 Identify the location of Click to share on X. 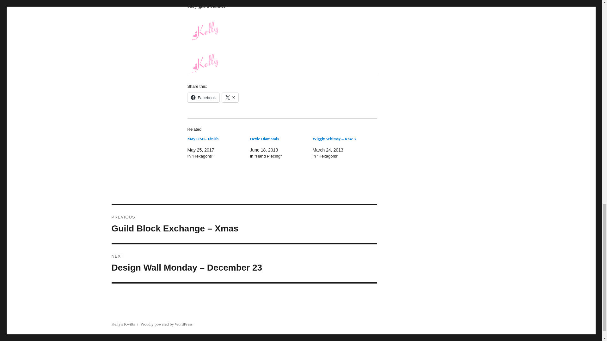
(230, 97).